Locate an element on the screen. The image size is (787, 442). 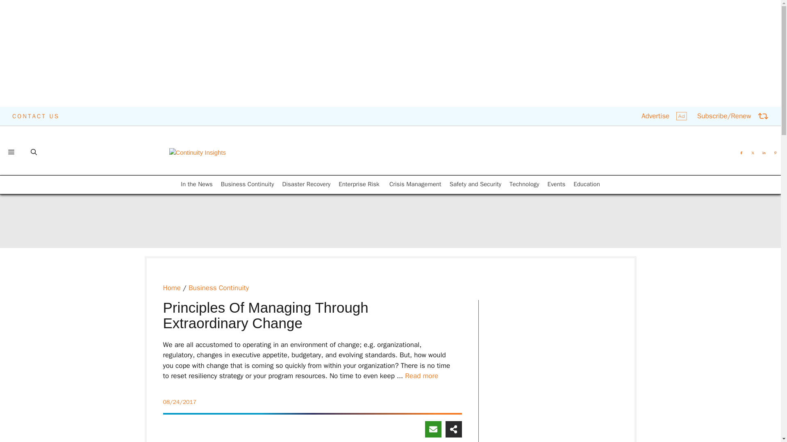
Continuity Insights is located at coordinates (198, 152).